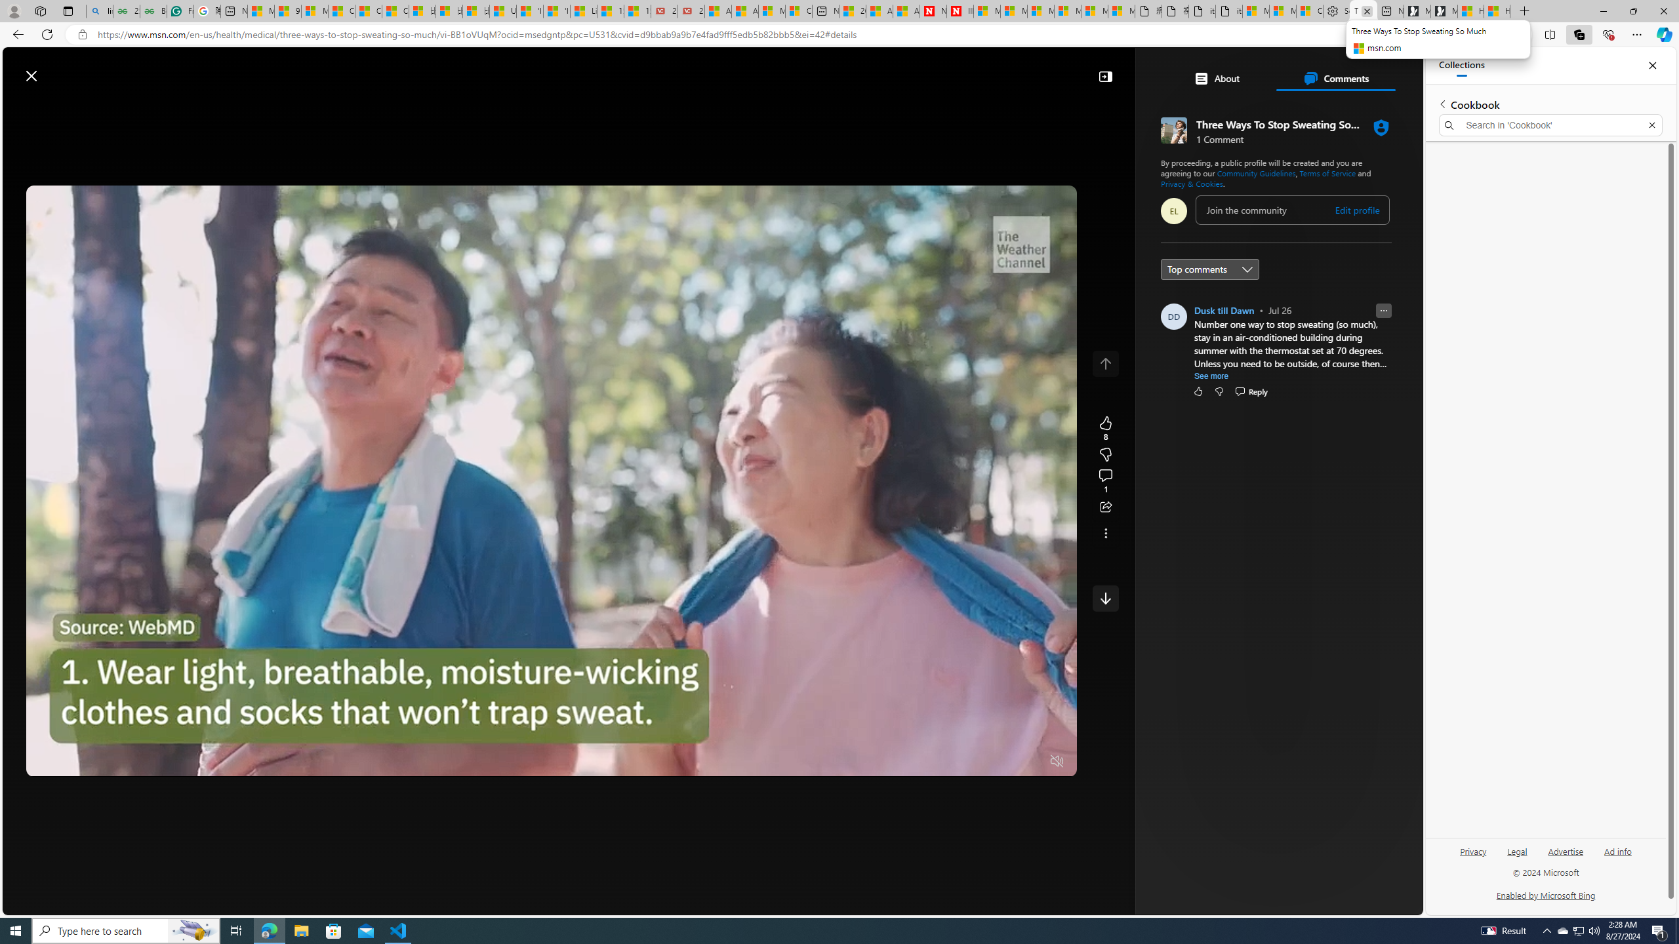 The width and height of the screenshot is (1679, 944). I want to click on Share this story, so click(1105, 507).